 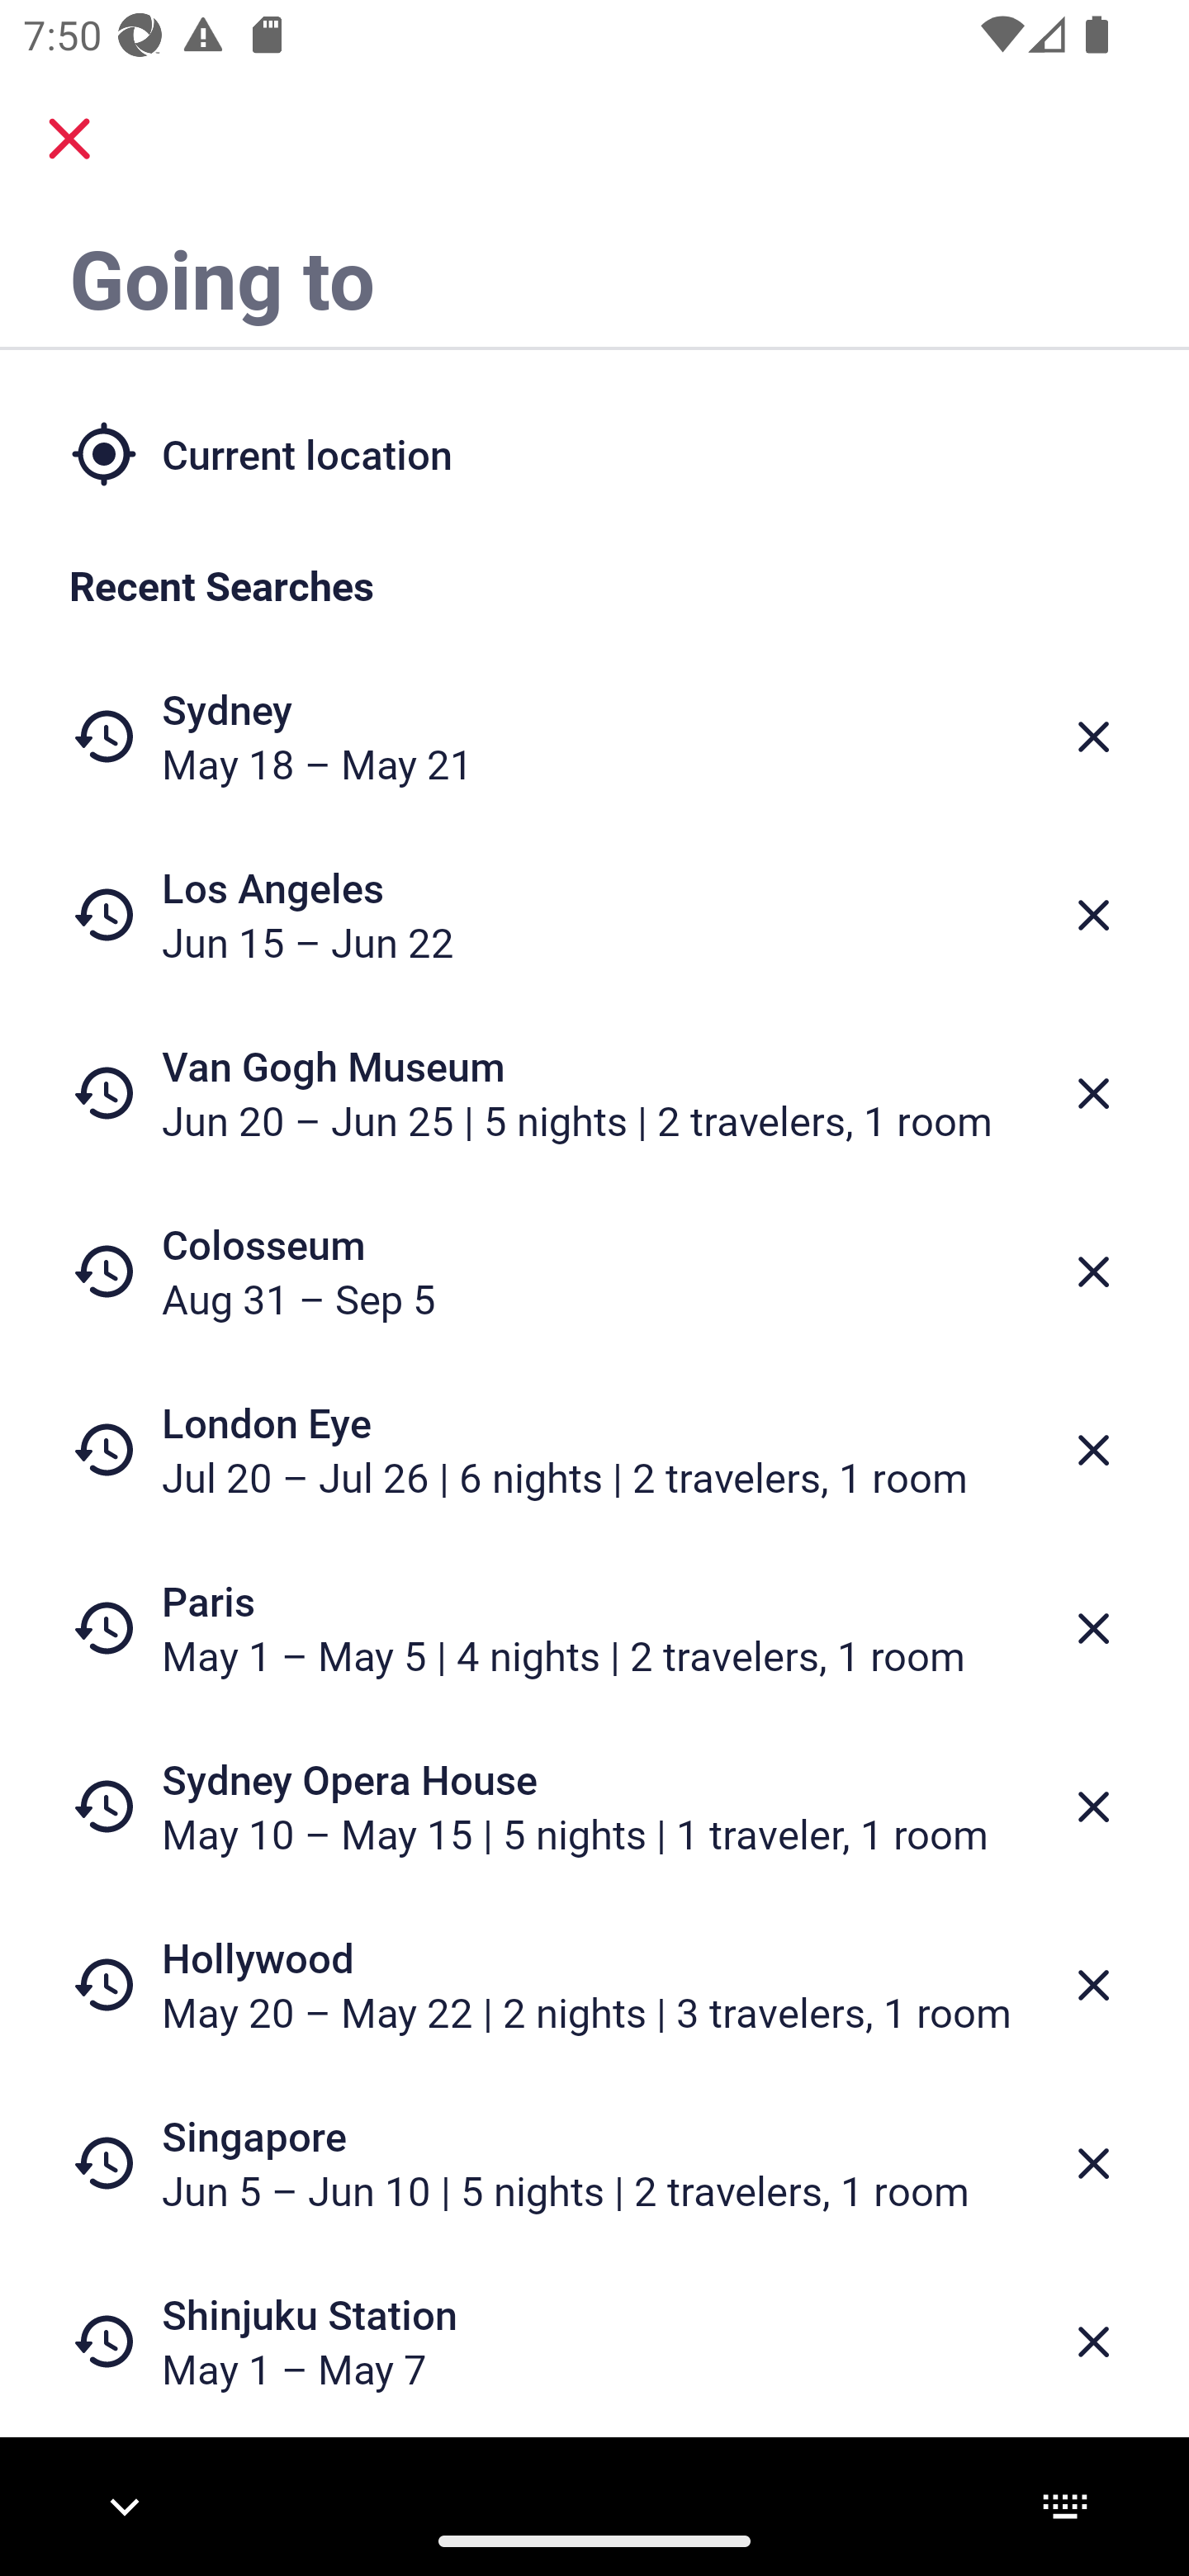 I want to click on Delete from recent searches, so click(x=1093, y=1450).